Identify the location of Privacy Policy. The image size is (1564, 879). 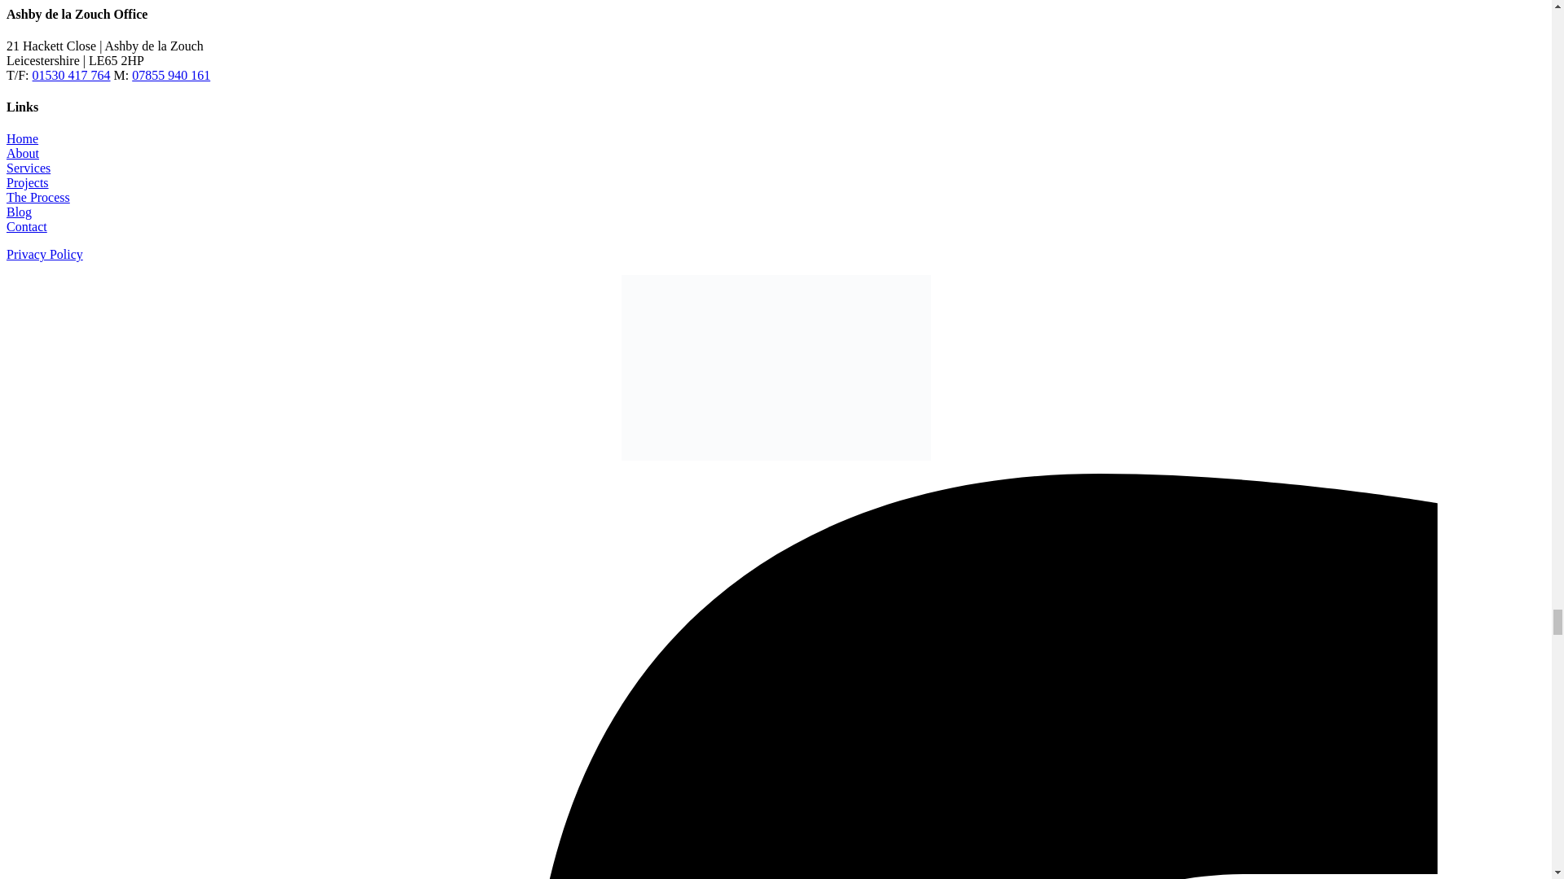
(44, 254).